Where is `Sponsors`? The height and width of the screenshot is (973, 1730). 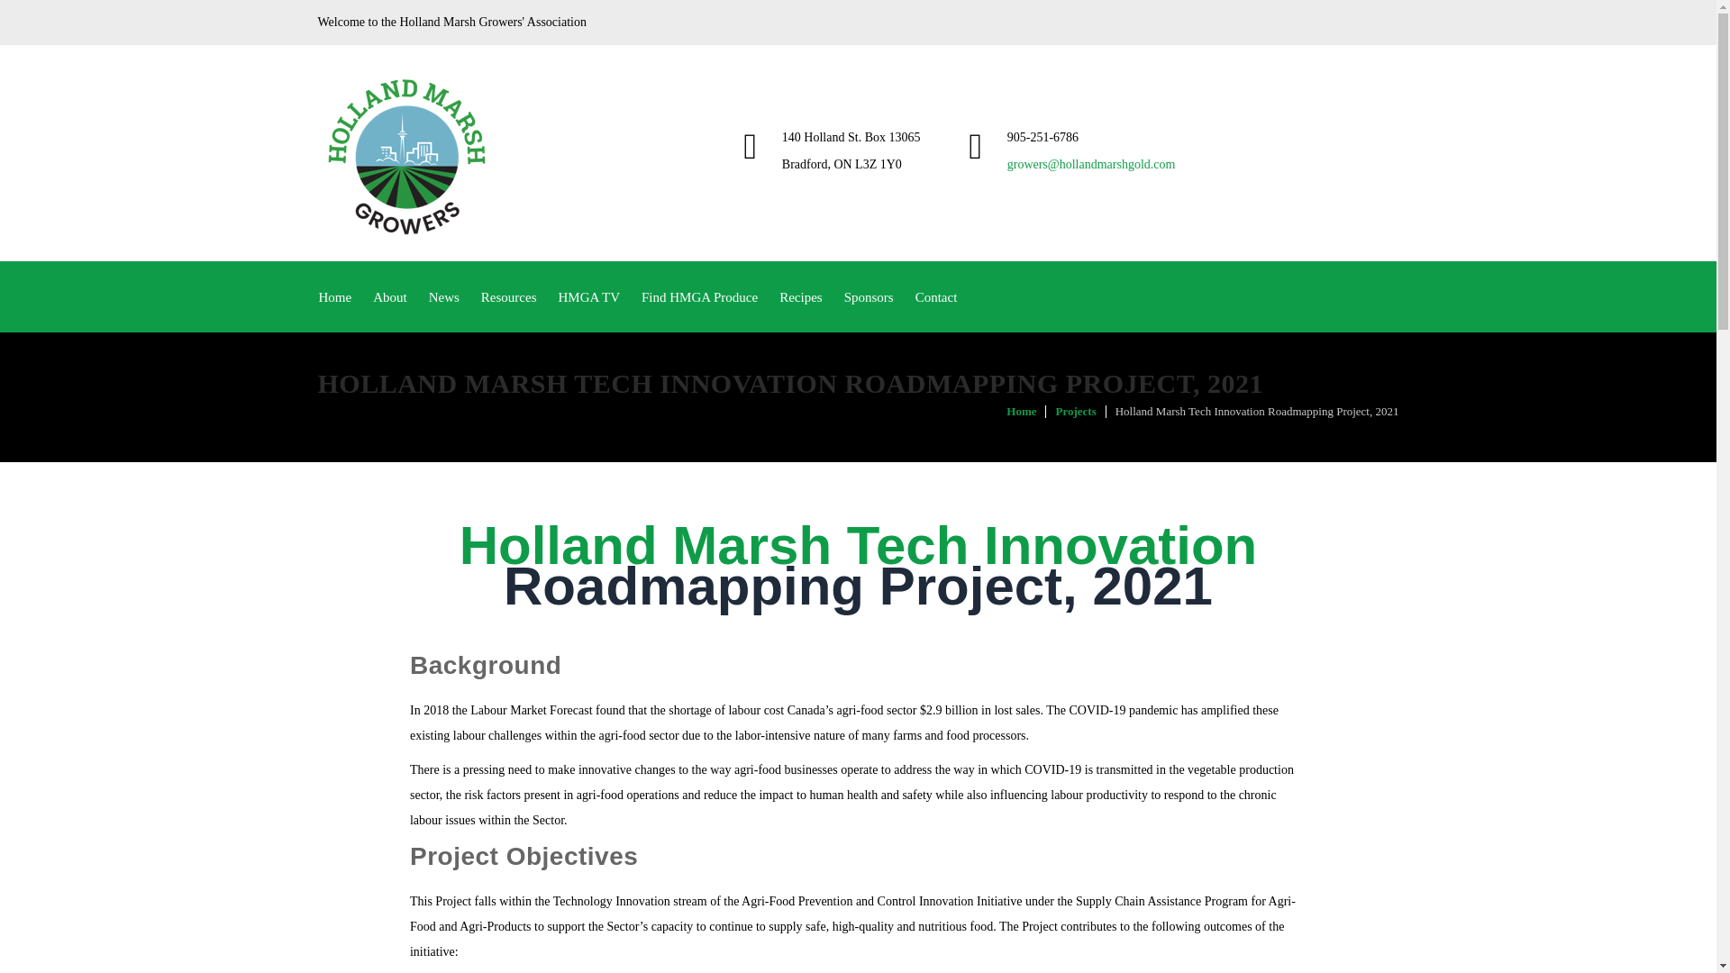
Sponsors is located at coordinates (869, 297).